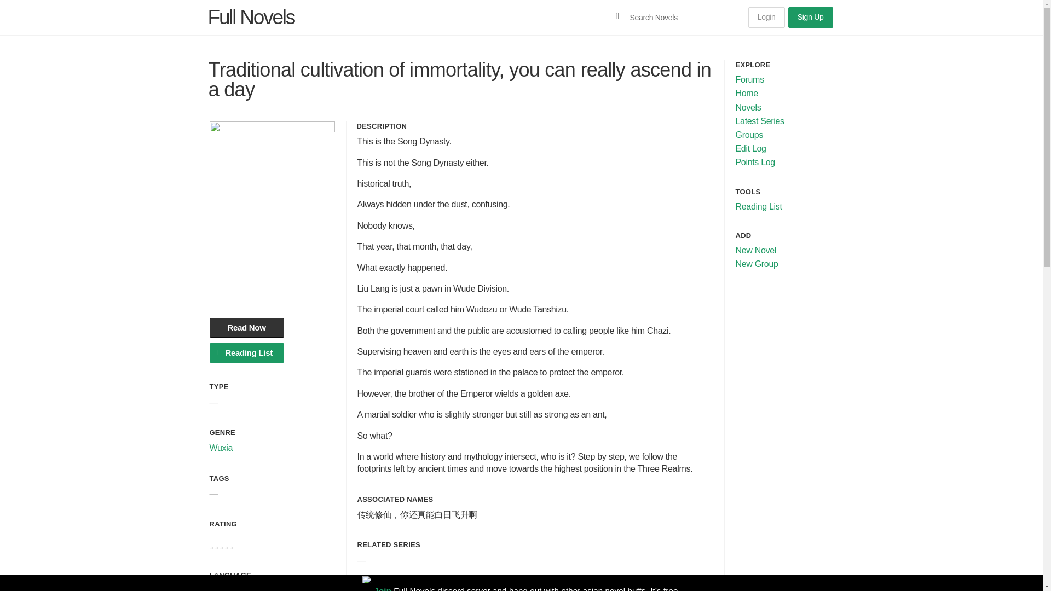 This screenshot has width=1051, height=591. What do you see at coordinates (377, 582) in the screenshot?
I see `Join Discord Server` at bounding box center [377, 582].